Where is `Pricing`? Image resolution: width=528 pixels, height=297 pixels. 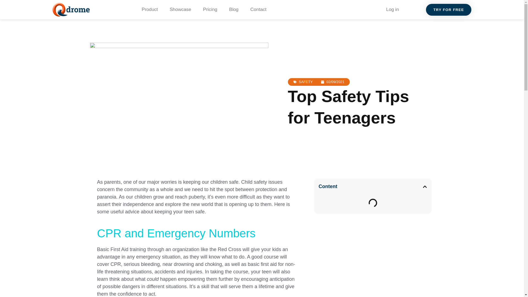 Pricing is located at coordinates (210, 10).